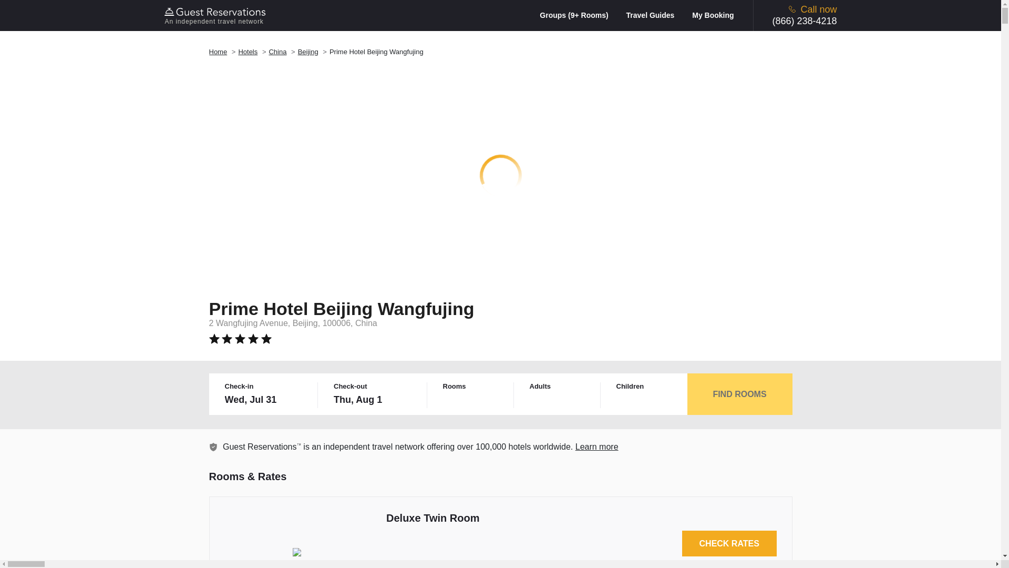 The image size is (1009, 568). I want to click on Guest Reservations - Logo, so click(217, 12).